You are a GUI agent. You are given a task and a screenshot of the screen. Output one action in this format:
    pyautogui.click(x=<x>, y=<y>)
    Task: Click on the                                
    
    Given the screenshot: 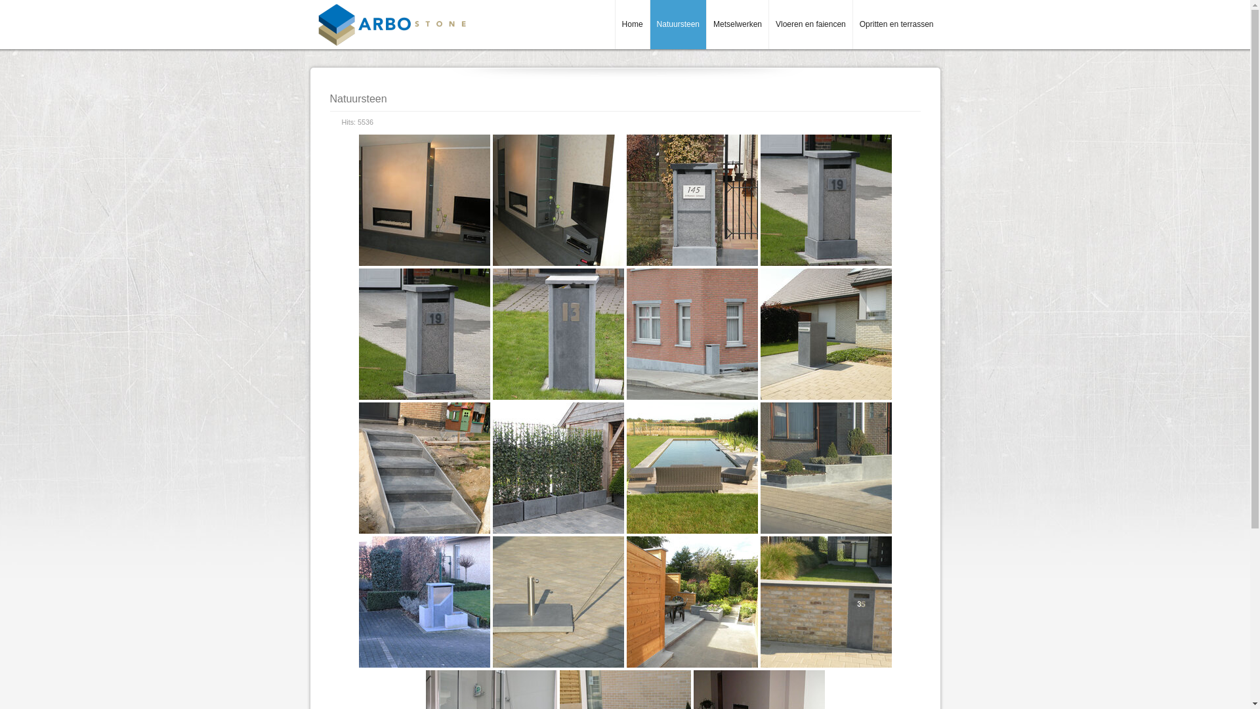 What is the action you would take?
    pyautogui.click(x=692, y=200)
    